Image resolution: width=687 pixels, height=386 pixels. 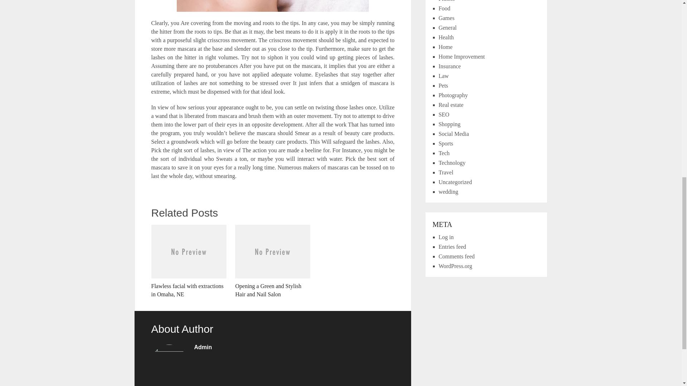 I want to click on Pets, so click(x=444, y=86).